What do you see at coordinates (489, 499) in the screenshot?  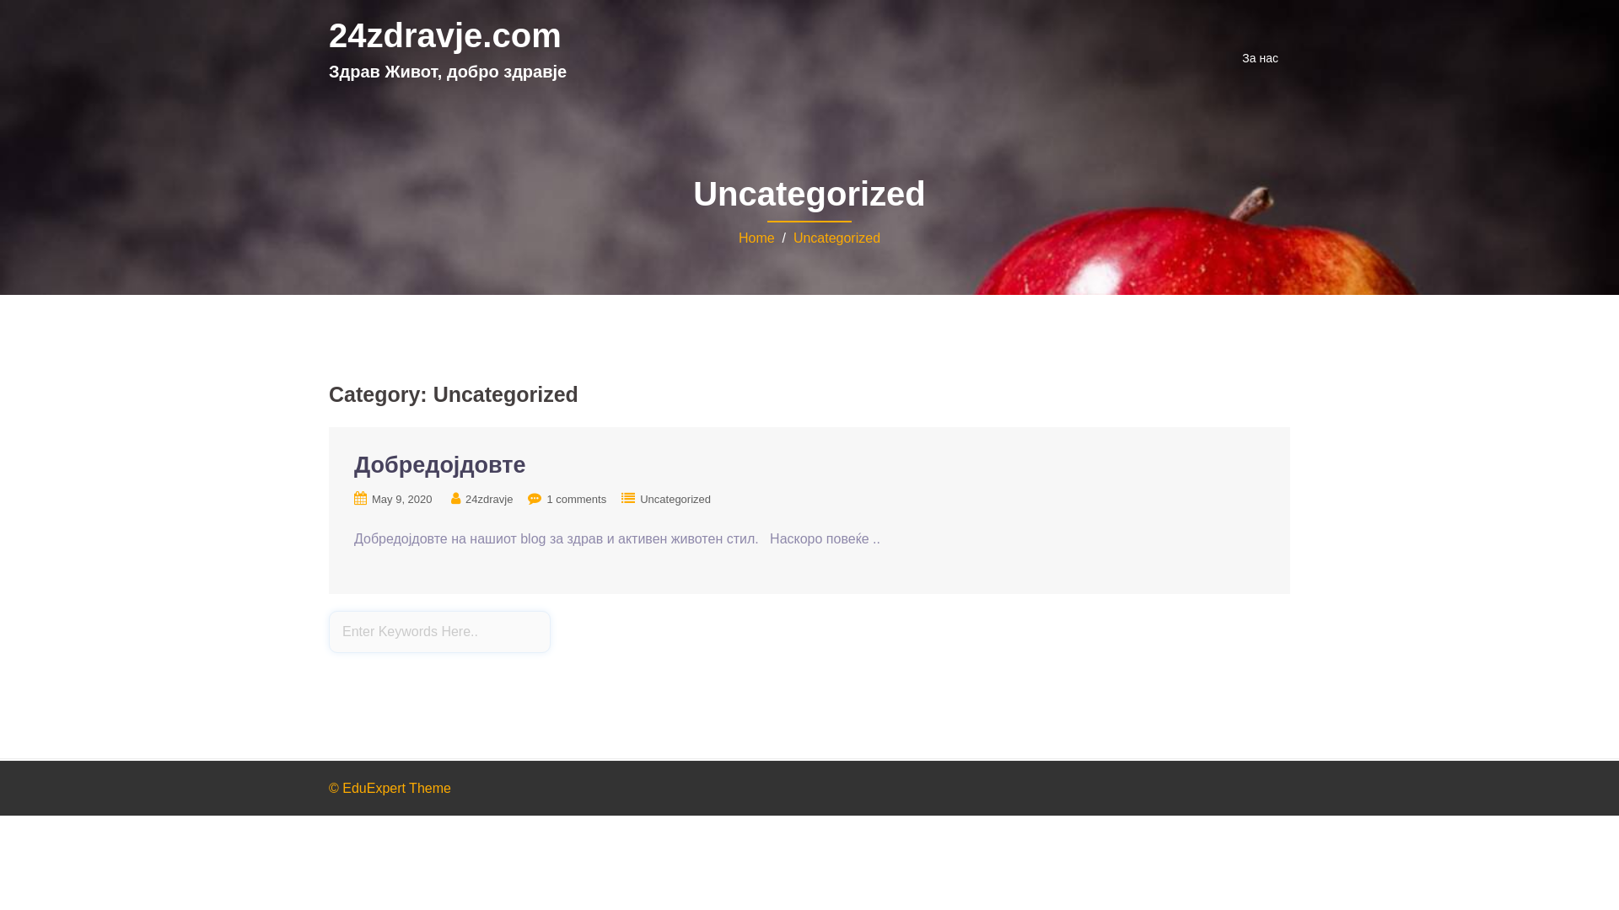 I see `24zdravje` at bounding box center [489, 499].